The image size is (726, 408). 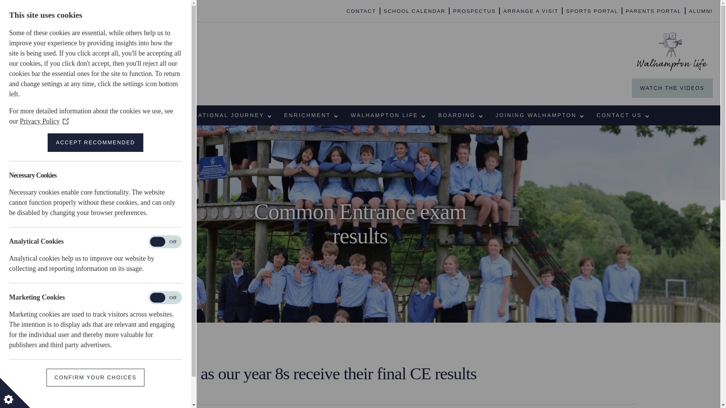 What do you see at coordinates (54, 11) in the screenshot?
I see `Linkedin` at bounding box center [54, 11].